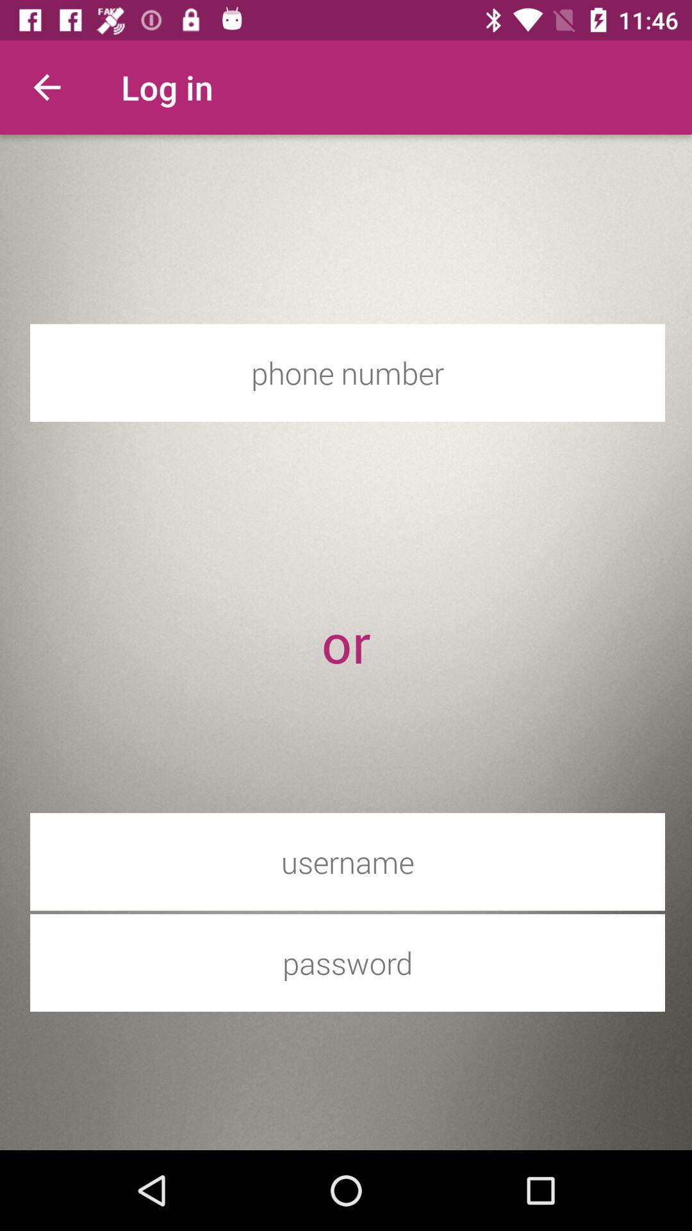 Image resolution: width=692 pixels, height=1231 pixels. I want to click on enter password, so click(347, 963).